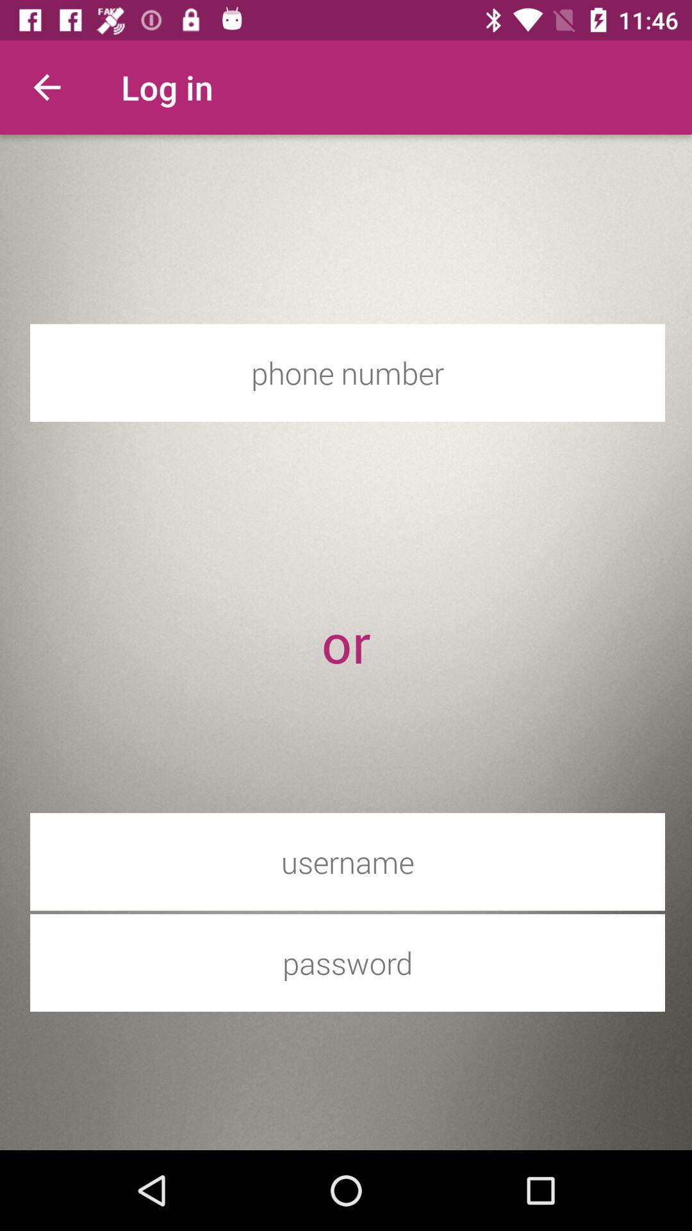 Image resolution: width=692 pixels, height=1231 pixels. I want to click on enter password, so click(347, 963).